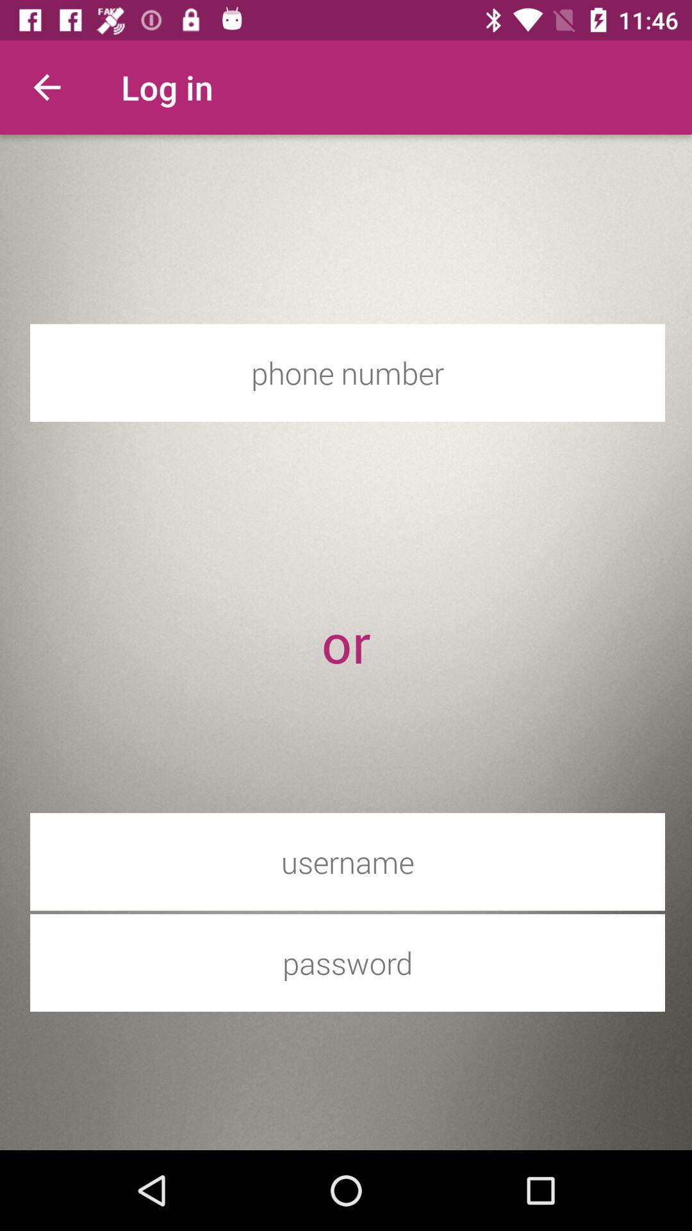 Image resolution: width=692 pixels, height=1231 pixels. I want to click on enter password, so click(347, 963).